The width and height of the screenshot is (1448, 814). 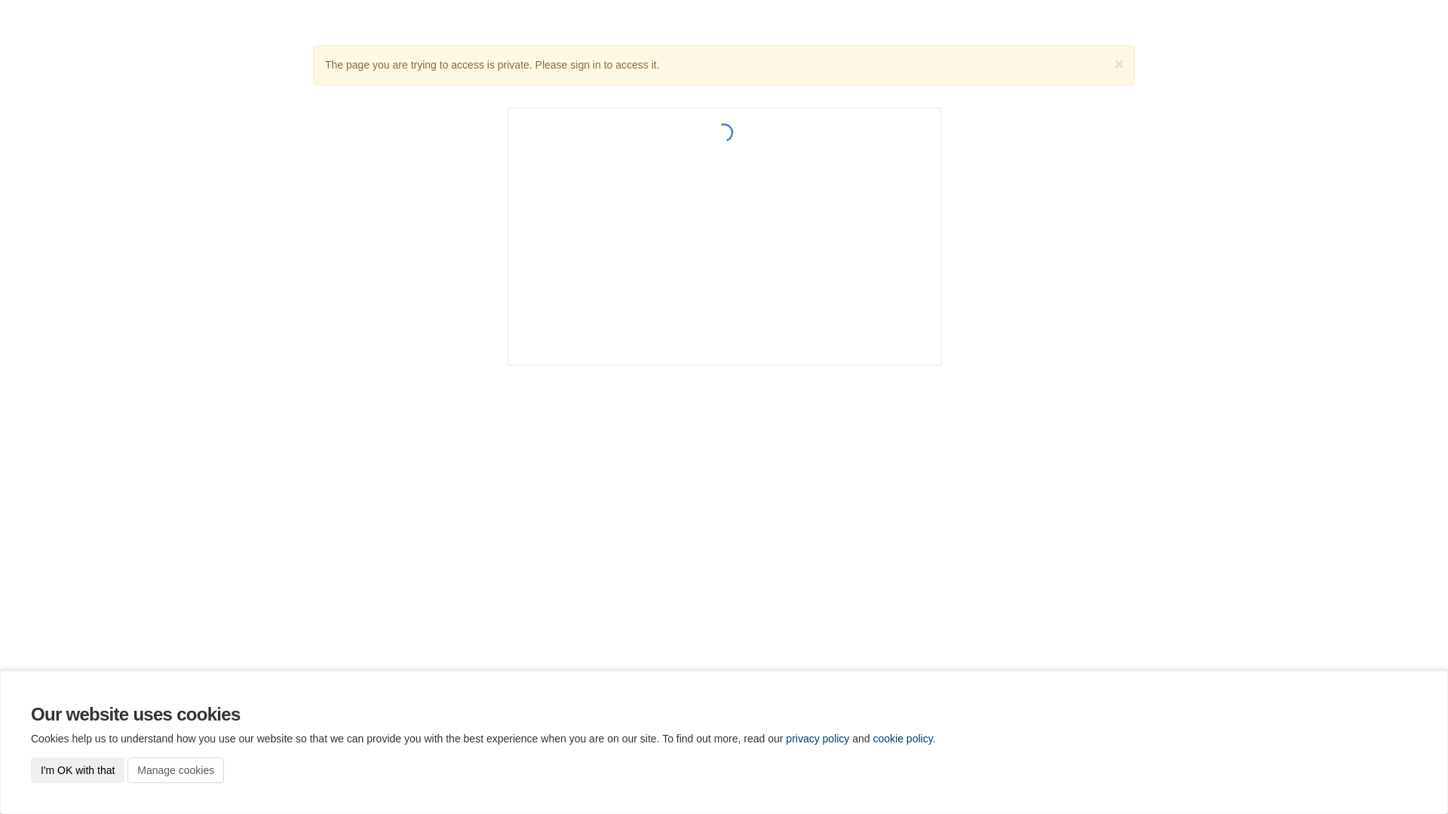 I want to click on cookie policy, so click(x=903, y=739).